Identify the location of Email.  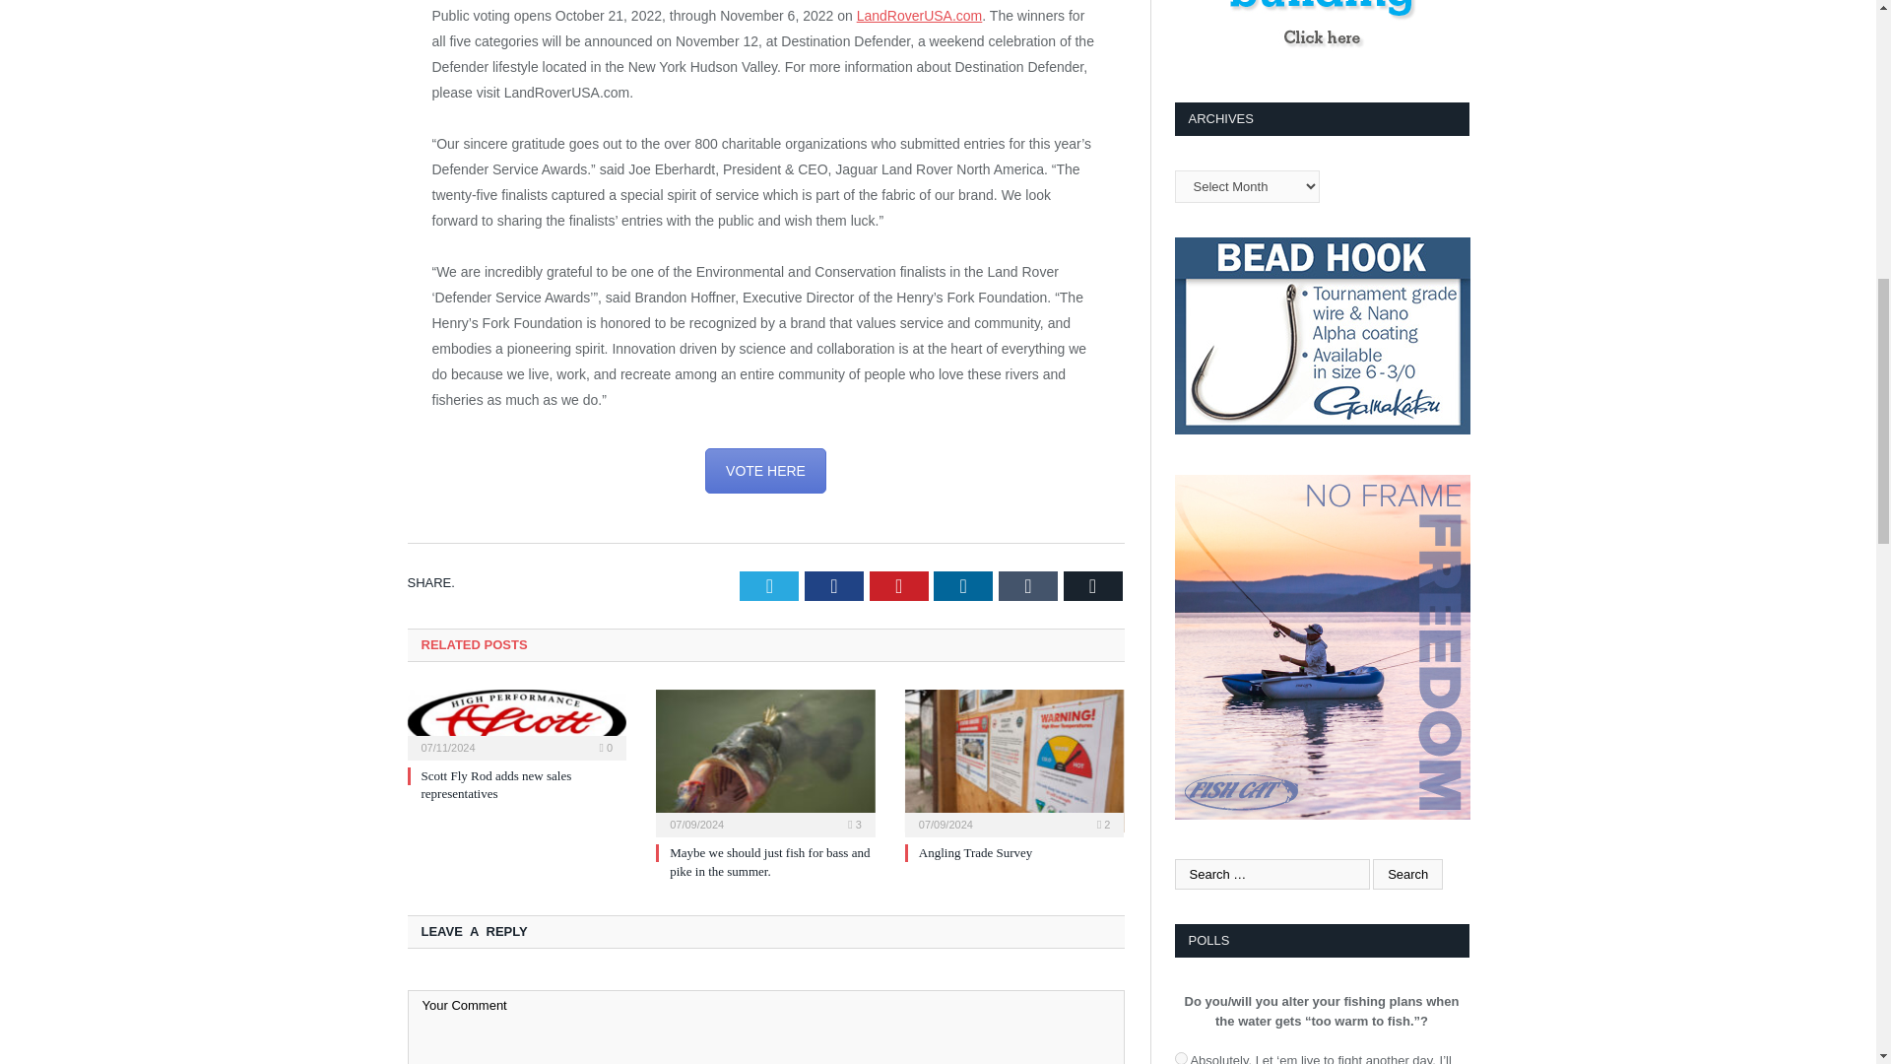
(1093, 585).